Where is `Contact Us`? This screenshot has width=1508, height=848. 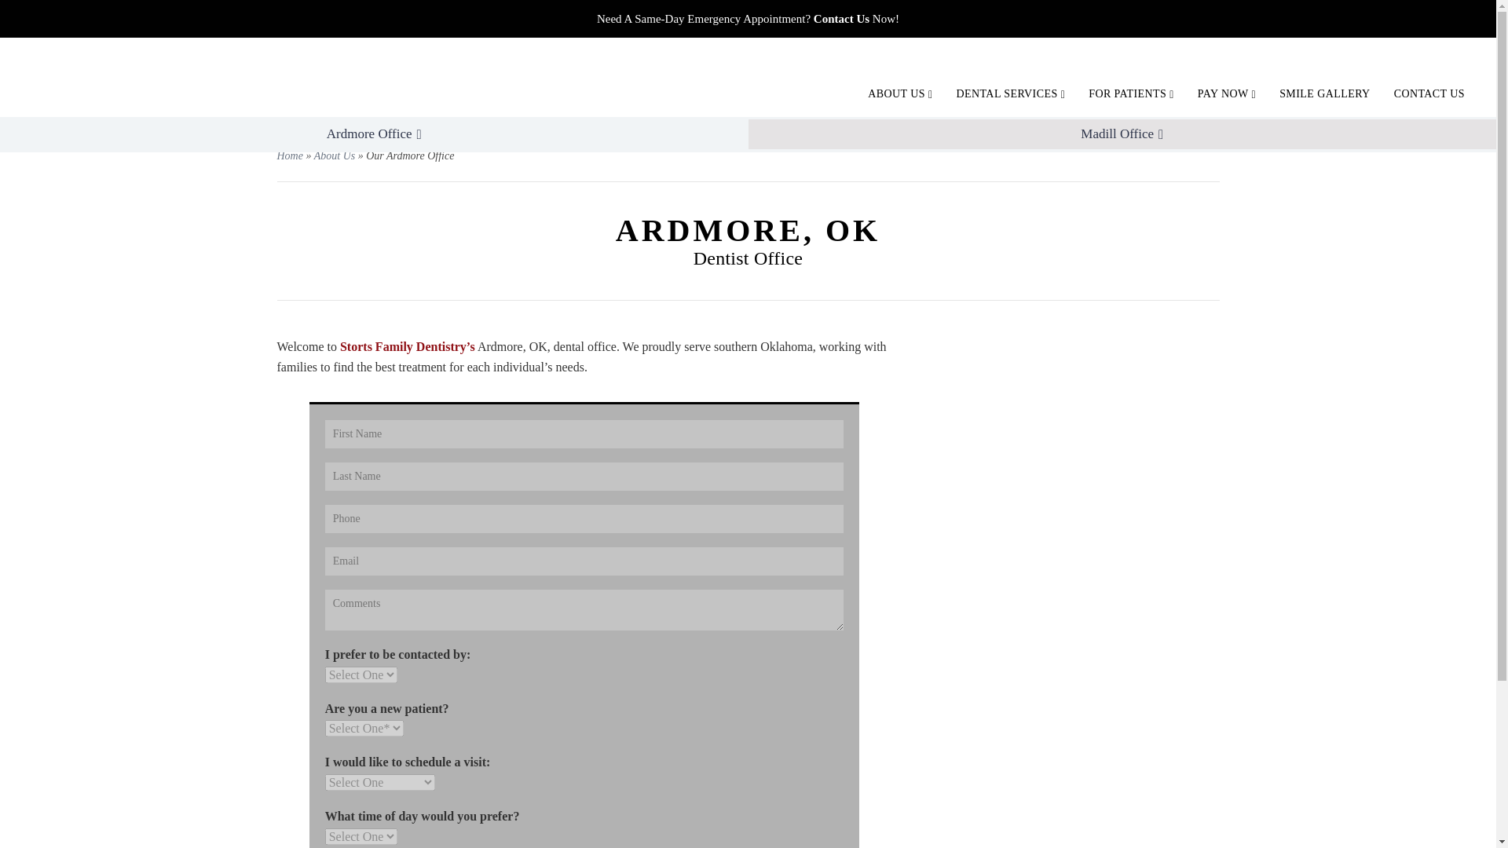 Contact Us is located at coordinates (842, 19).